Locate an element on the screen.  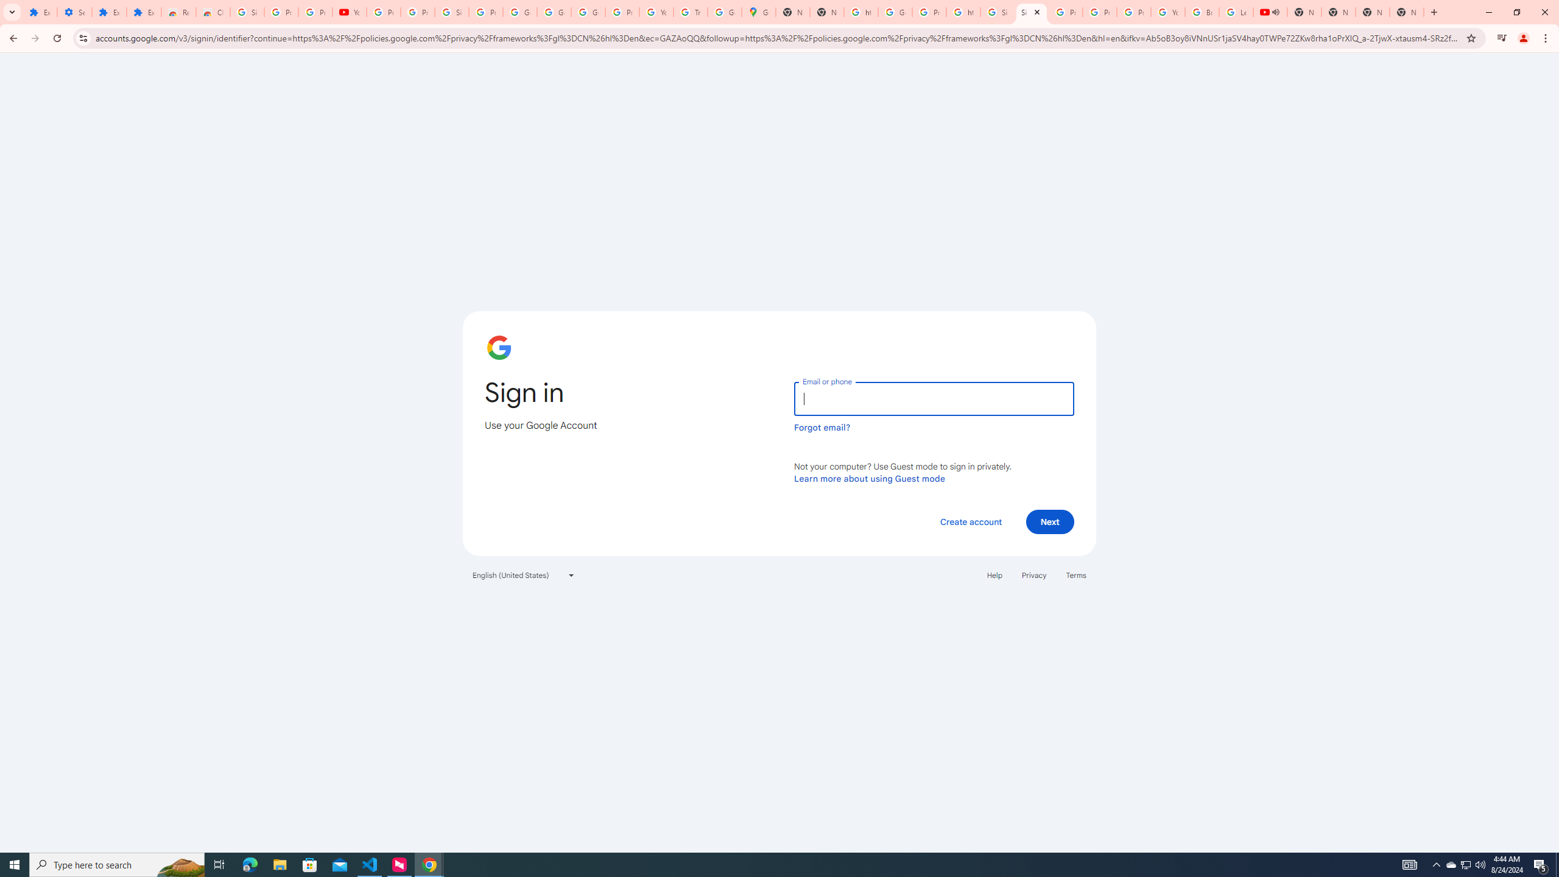
Chrome Web Store - Themes is located at coordinates (213, 12).